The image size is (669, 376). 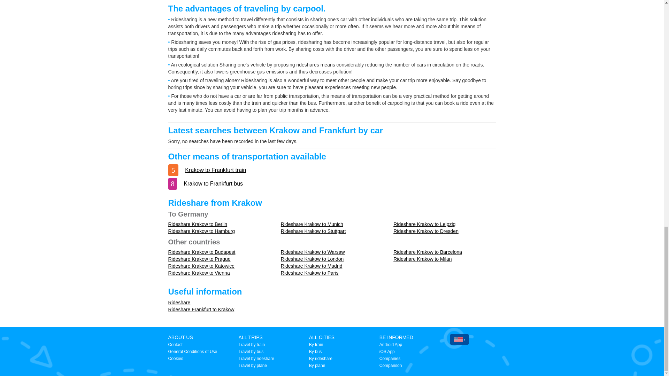 I want to click on Rideshare, so click(x=179, y=302).